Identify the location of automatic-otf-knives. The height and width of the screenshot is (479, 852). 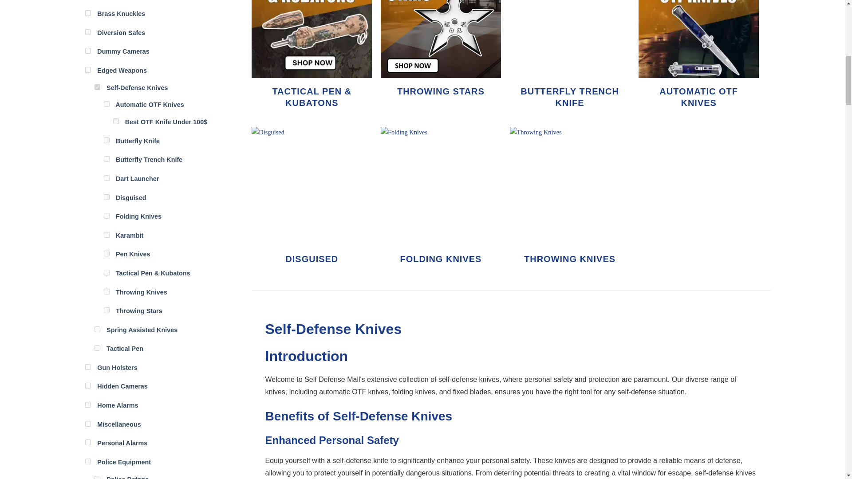
(106, 104).